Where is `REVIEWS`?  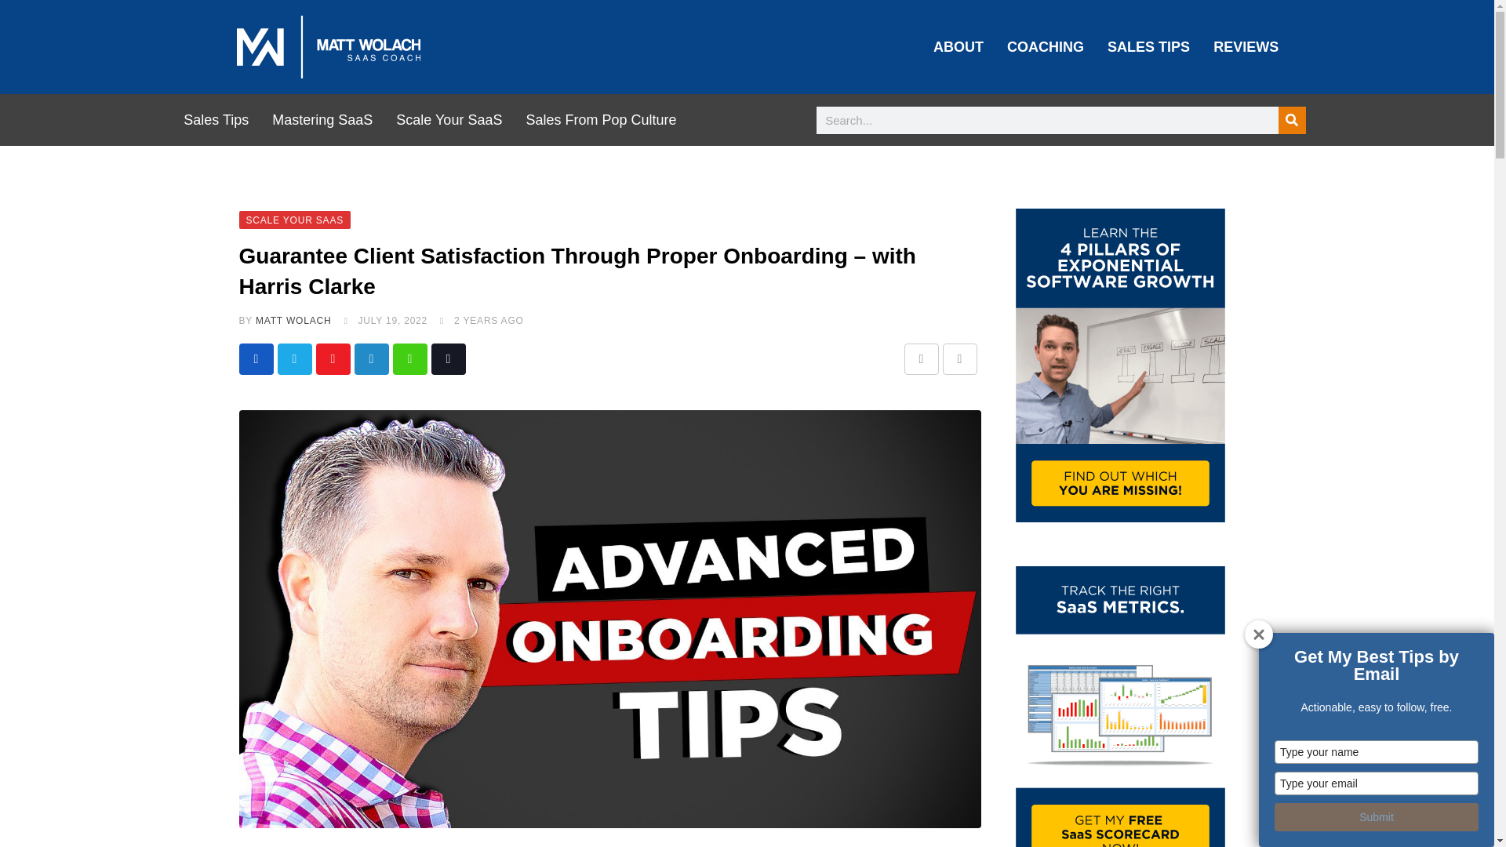
REVIEWS is located at coordinates (1246, 47).